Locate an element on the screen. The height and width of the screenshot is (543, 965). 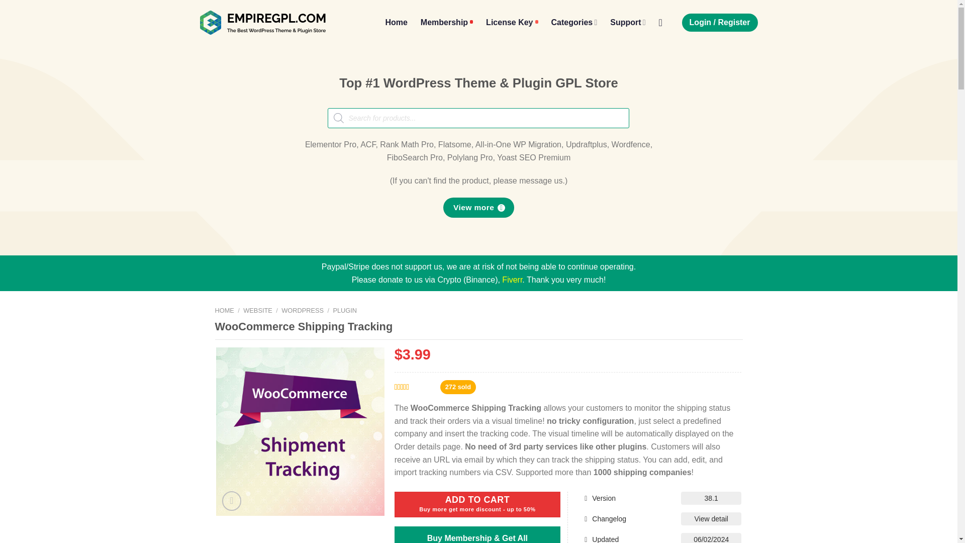
Hot is located at coordinates (446, 22).